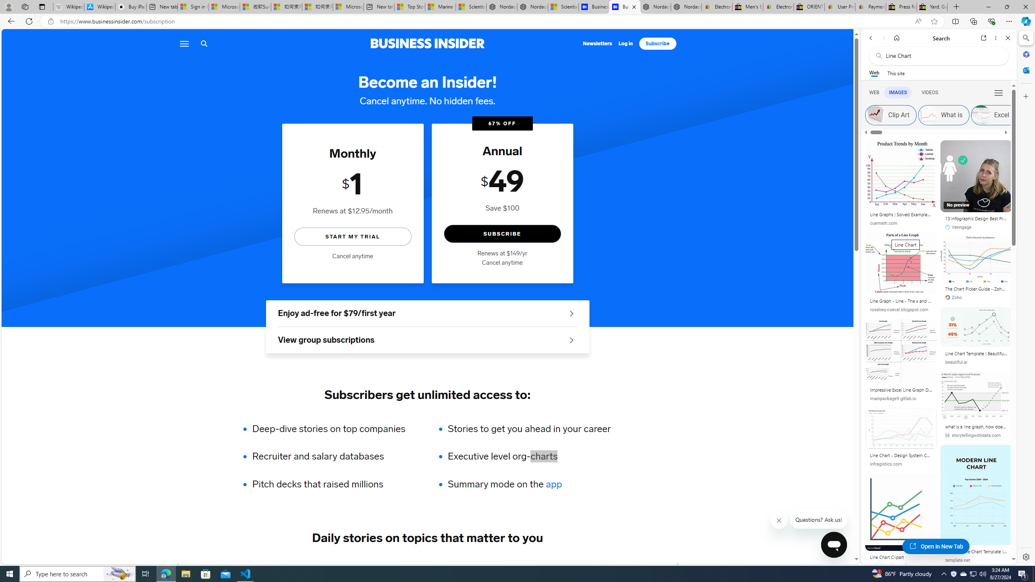  I want to click on WEB, so click(874, 93).